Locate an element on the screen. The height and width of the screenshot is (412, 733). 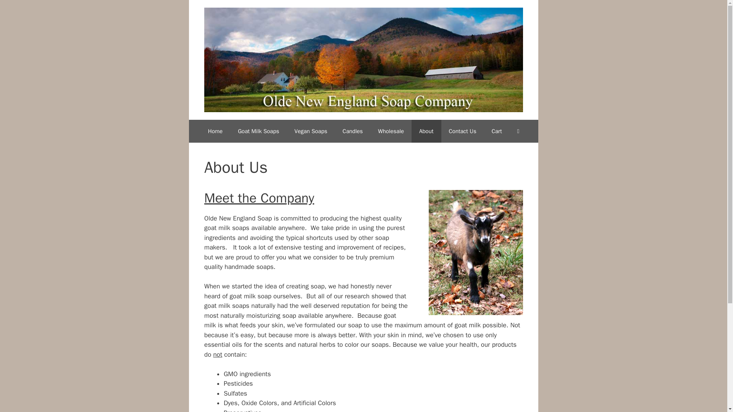
About is located at coordinates (426, 131).